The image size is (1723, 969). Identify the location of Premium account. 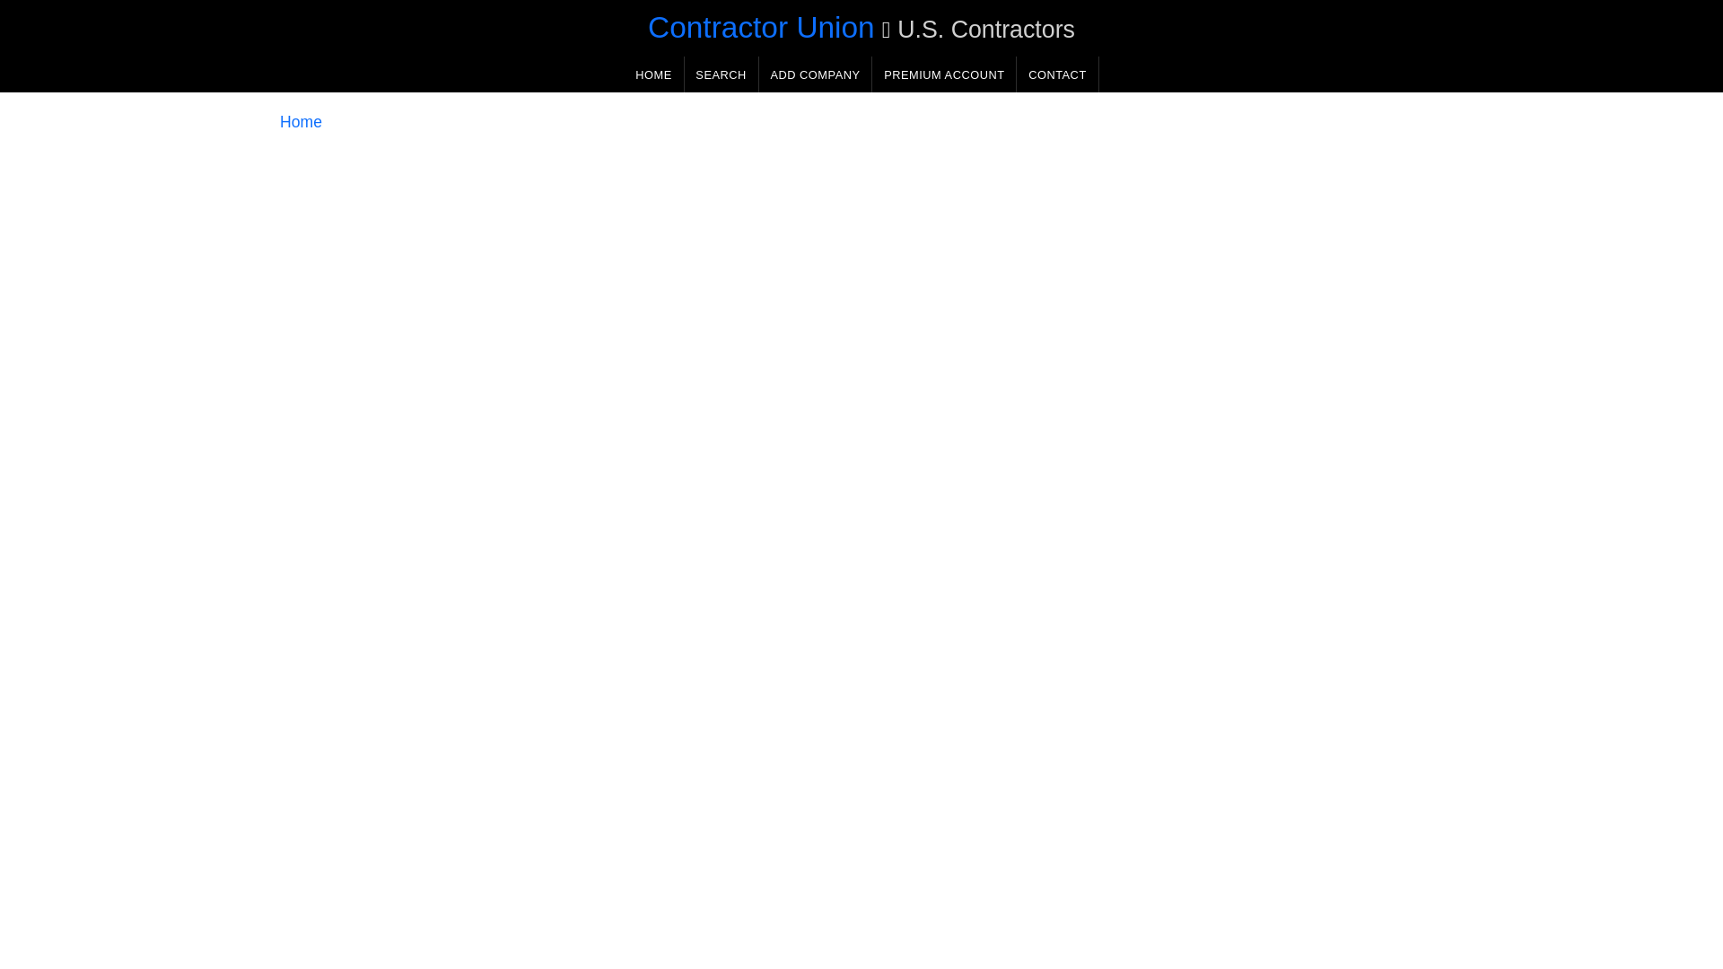
(938, 75).